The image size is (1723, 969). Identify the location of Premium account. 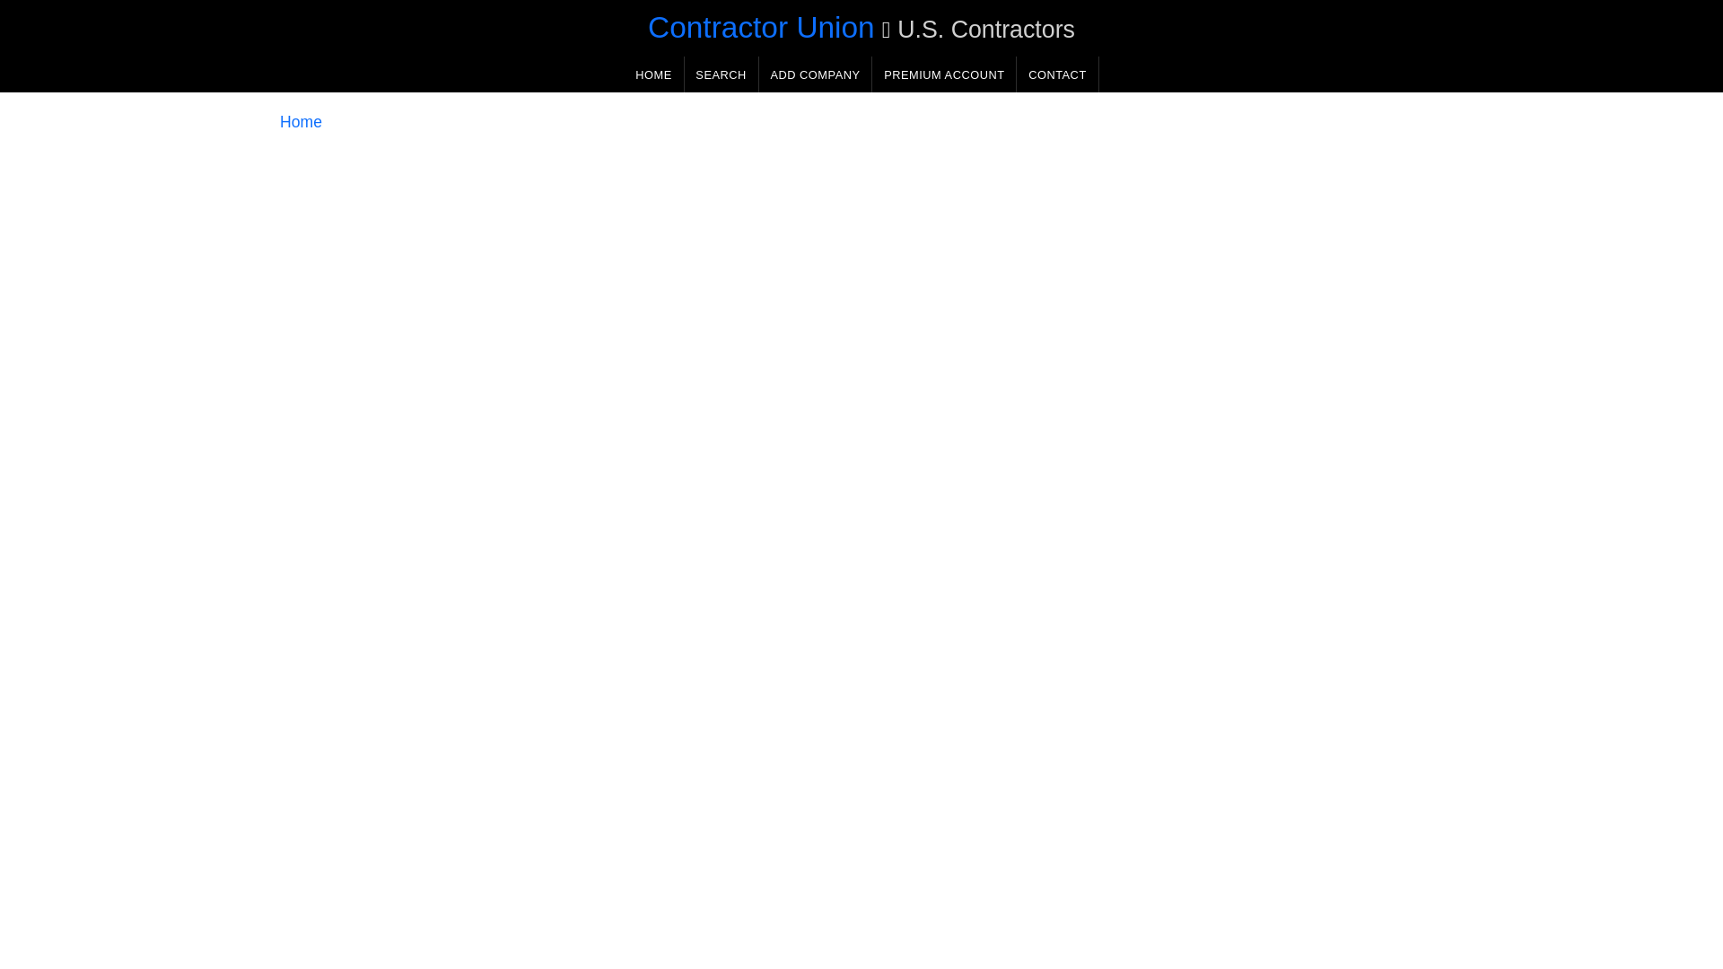
(938, 75).